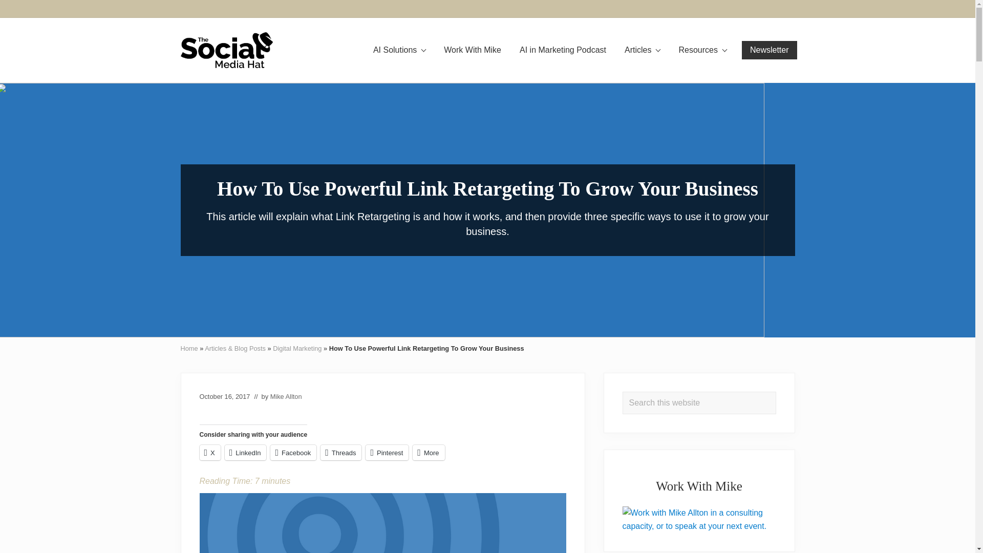 The image size is (983, 553). I want to click on AI in Marketing Podcast, so click(563, 50).